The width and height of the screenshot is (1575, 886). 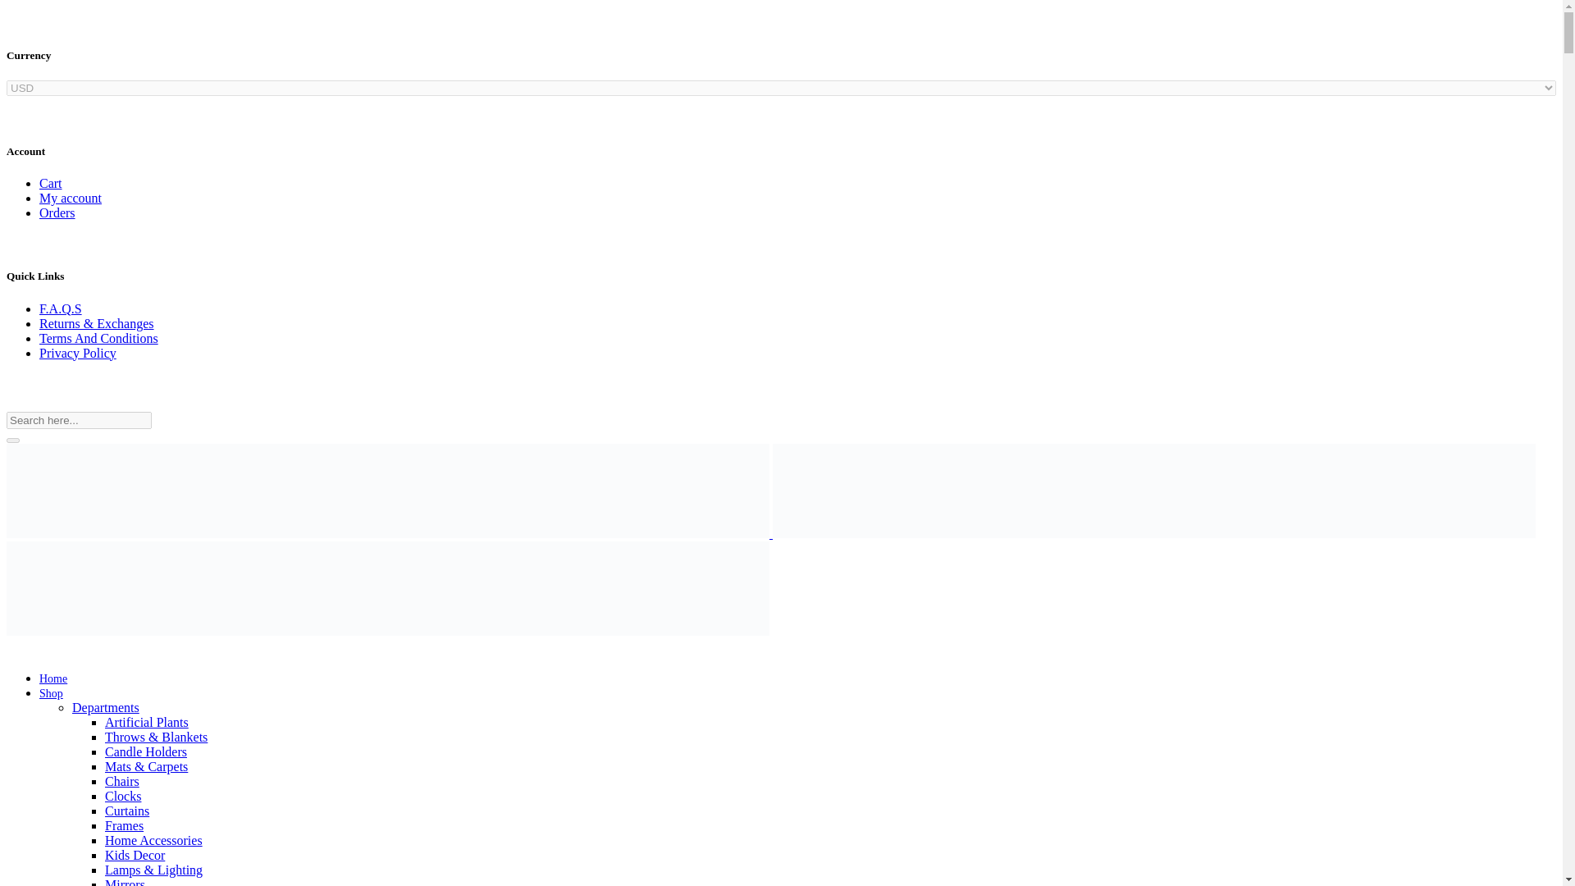 I want to click on Curtains, so click(x=127, y=811).